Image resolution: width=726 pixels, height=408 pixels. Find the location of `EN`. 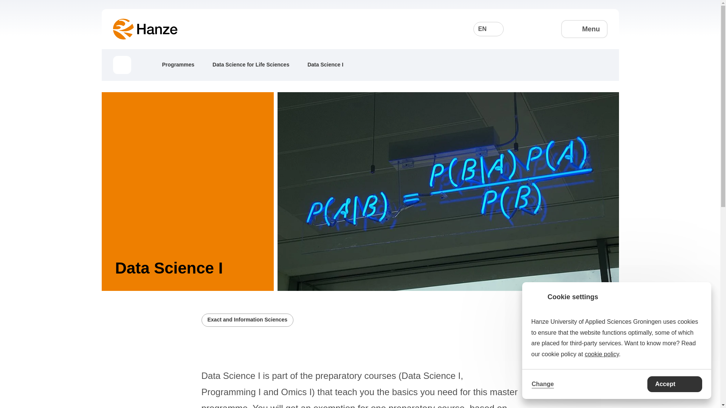

EN is located at coordinates (489, 29).